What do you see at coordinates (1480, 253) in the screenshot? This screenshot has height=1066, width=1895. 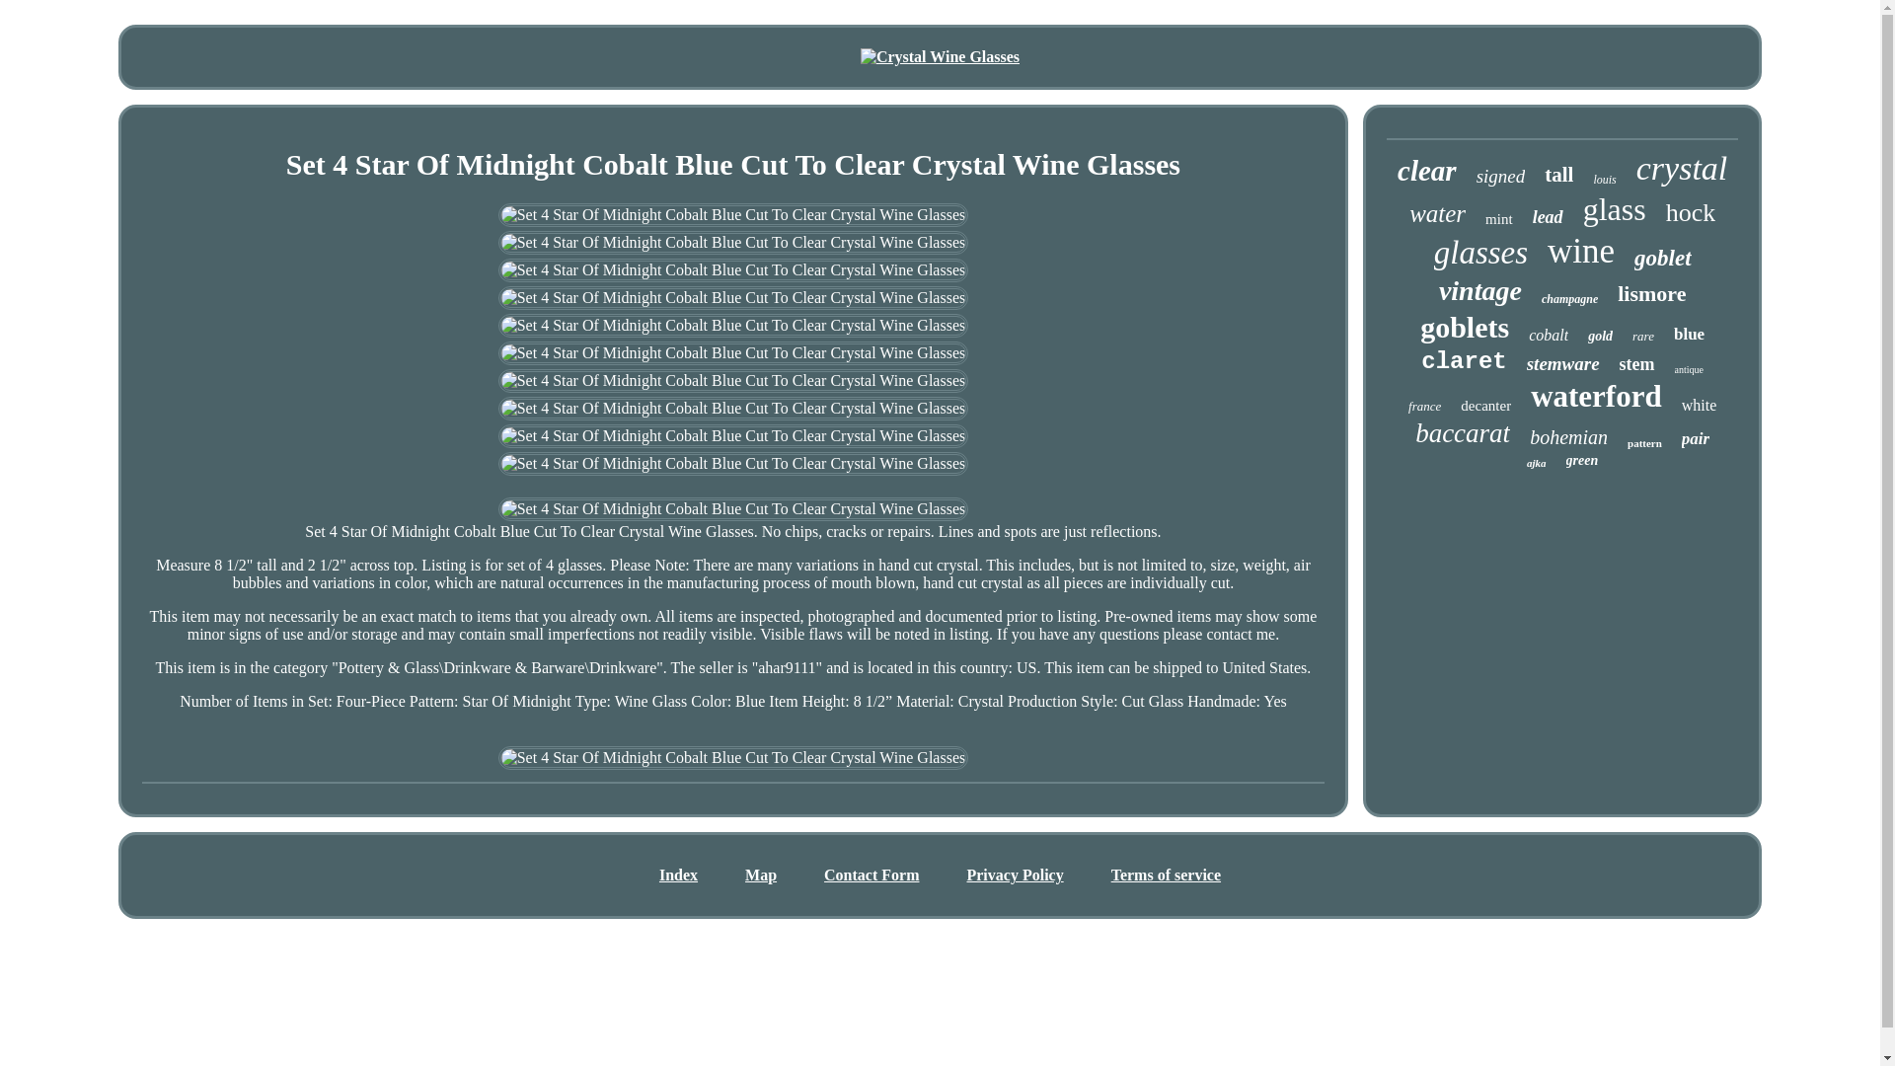 I see `glasses` at bounding box center [1480, 253].